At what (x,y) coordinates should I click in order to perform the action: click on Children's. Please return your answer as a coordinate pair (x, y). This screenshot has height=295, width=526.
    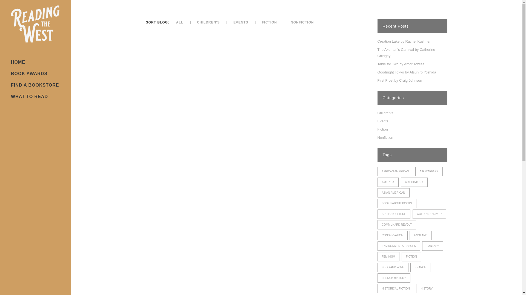
    Looking at the image, I should click on (385, 113).